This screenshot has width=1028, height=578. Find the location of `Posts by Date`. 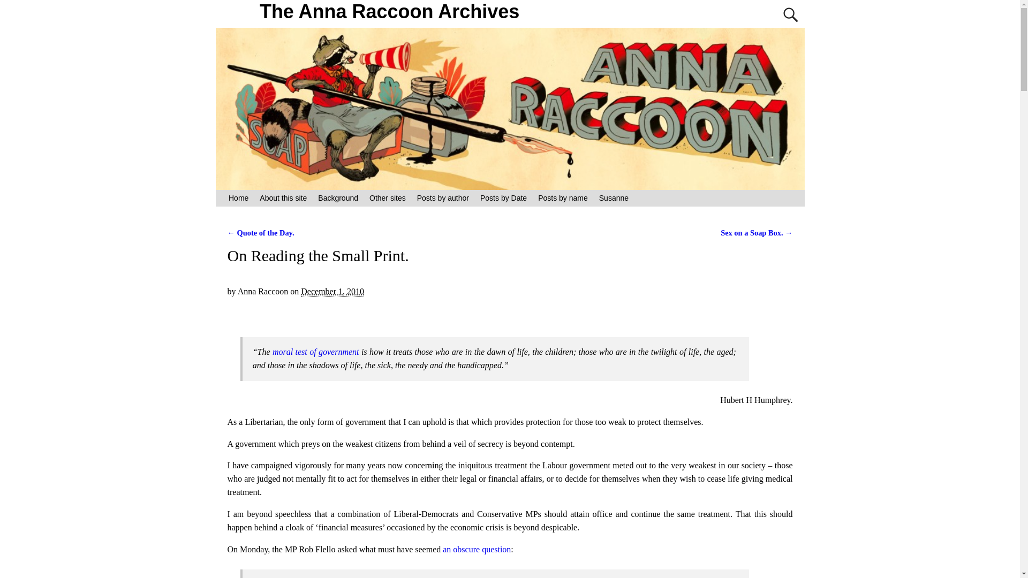

Posts by Date is located at coordinates (503, 198).